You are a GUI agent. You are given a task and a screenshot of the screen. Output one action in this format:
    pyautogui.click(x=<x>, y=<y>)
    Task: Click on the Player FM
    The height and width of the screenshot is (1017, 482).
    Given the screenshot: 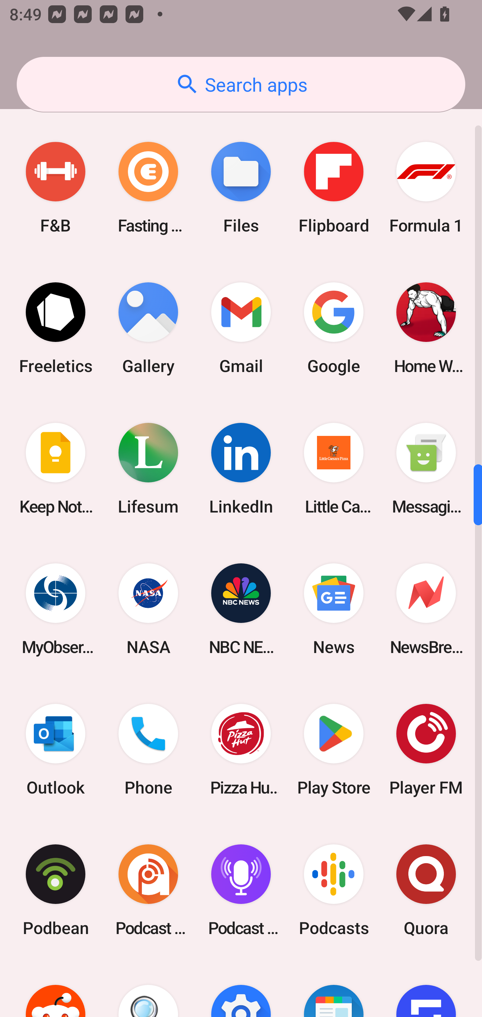 What is the action you would take?
    pyautogui.click(x=426, y=749)
    